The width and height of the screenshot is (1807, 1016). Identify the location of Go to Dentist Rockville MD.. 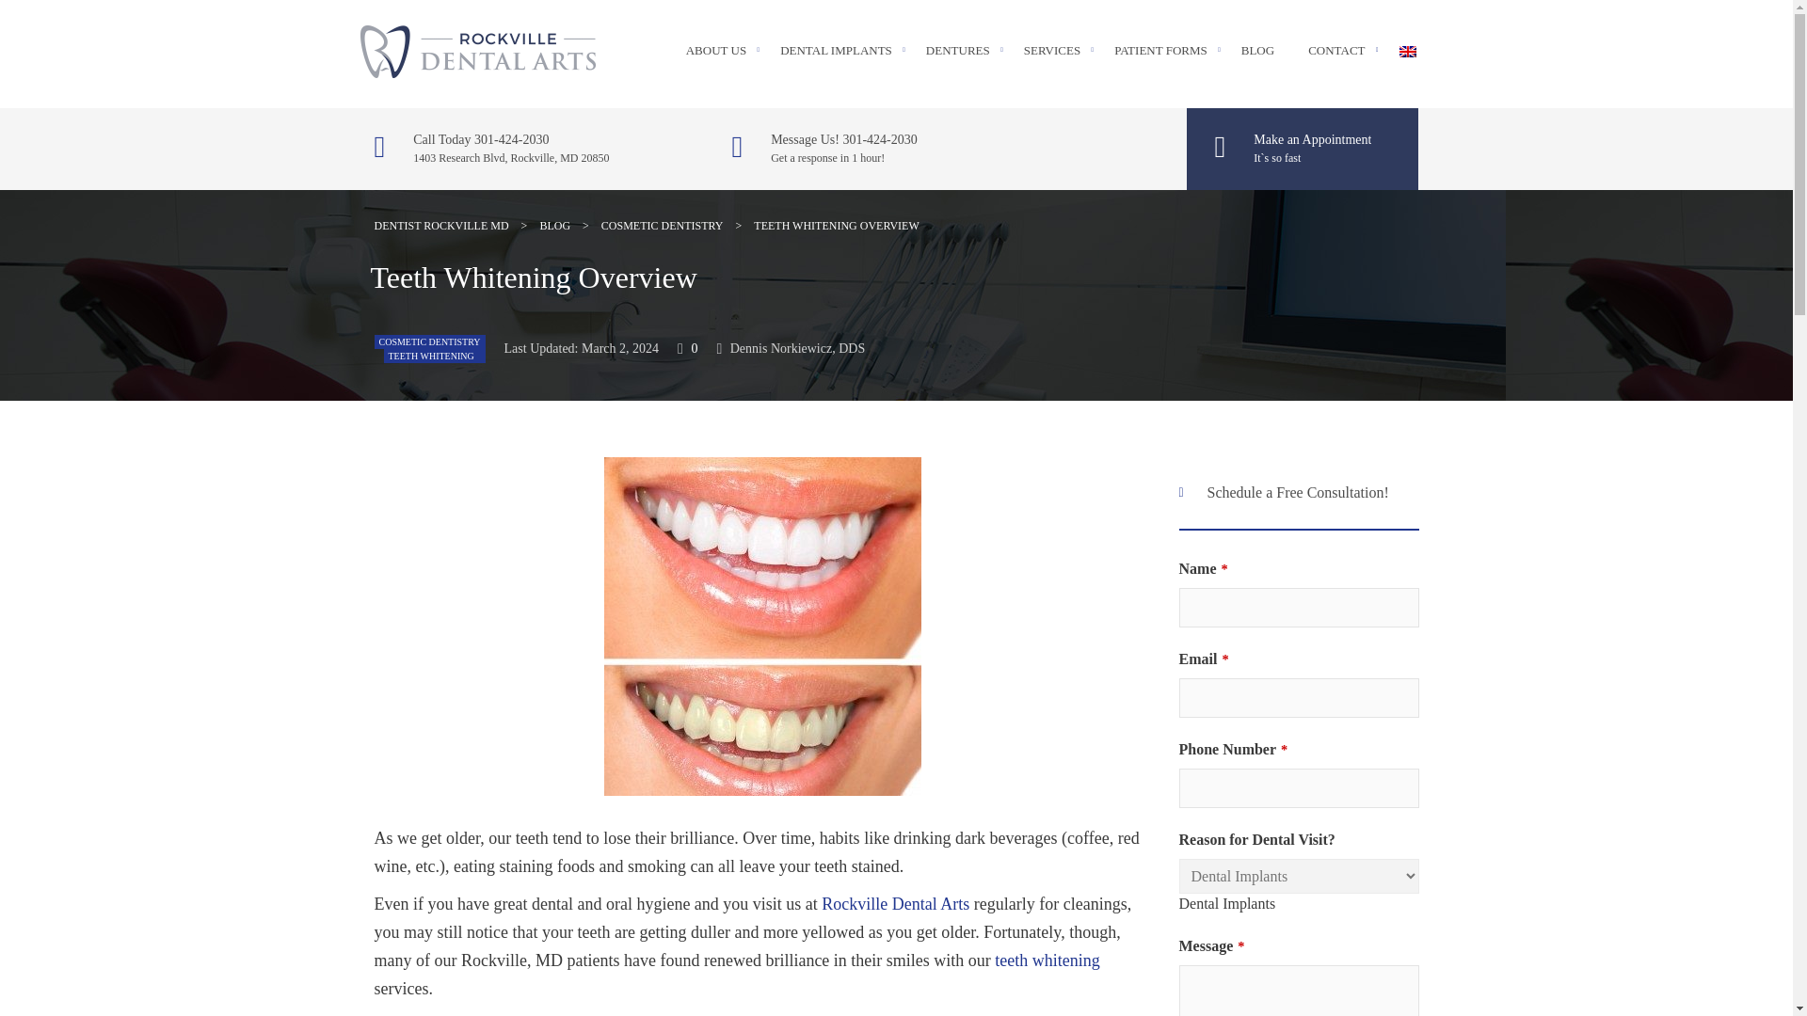
(441, 226).